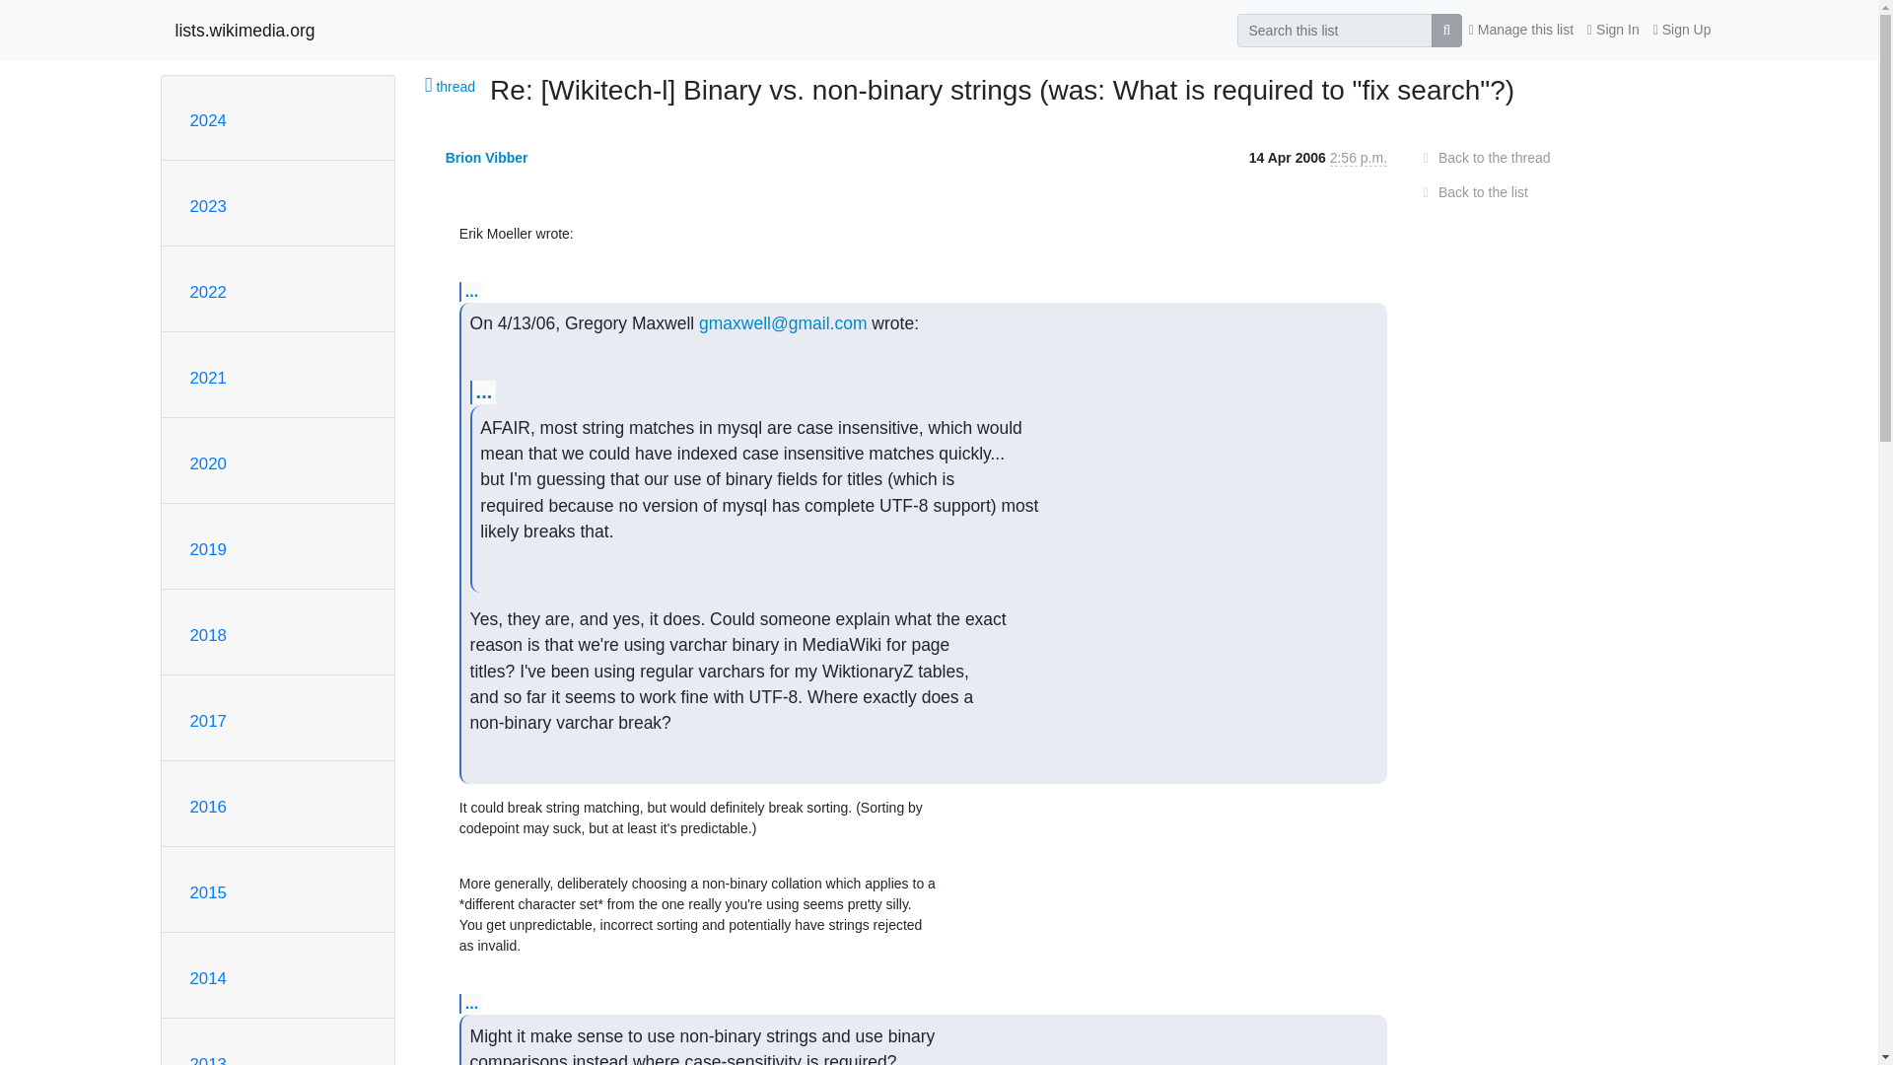 This screenshot has height=1065, width=1893. I want to click on See the profile for Brion Vibber, so click(486, 158).